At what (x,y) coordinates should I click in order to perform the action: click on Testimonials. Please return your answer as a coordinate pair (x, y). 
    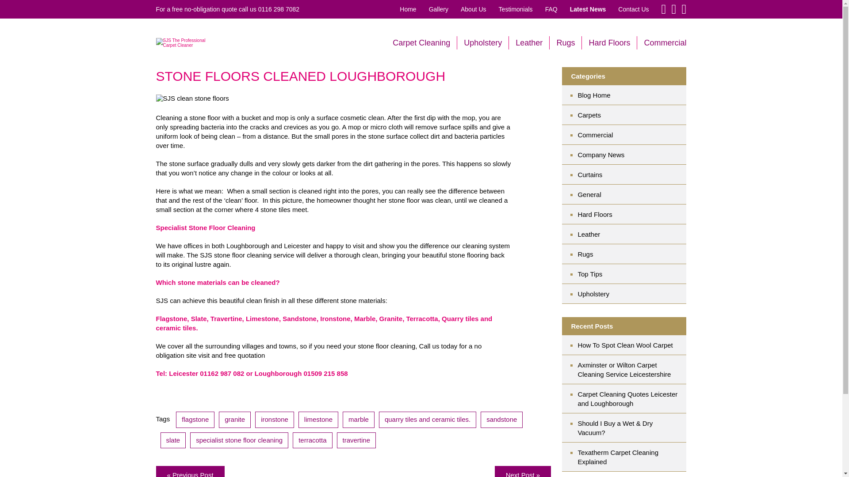
    Looking at the image, I should click on (516, 9).